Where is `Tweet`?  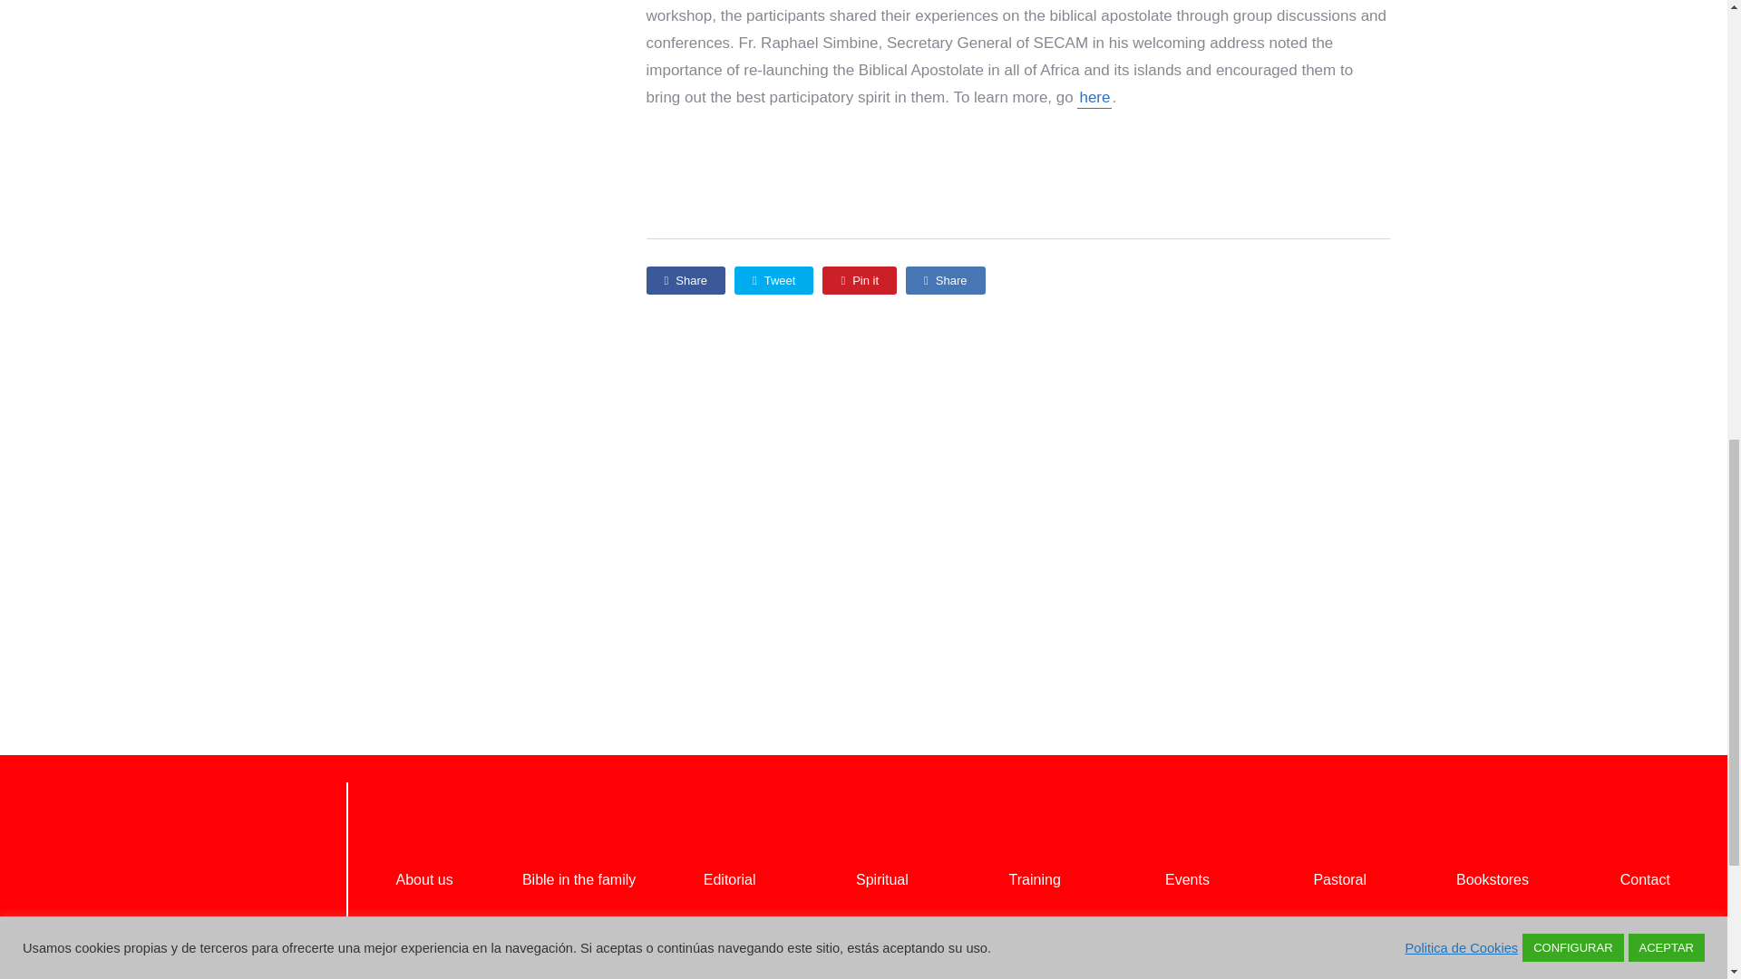
Tweet is located at coordinates (773, 280).